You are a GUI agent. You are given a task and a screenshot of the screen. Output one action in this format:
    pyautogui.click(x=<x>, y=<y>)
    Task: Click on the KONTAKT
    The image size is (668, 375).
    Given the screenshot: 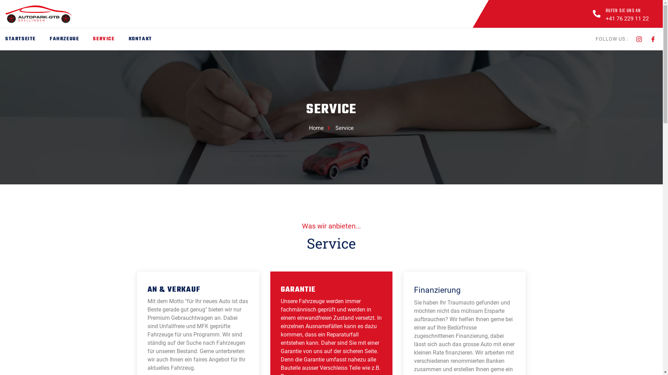 What is the action you would take?
    pyautogui.click(x=148, y=39)
    